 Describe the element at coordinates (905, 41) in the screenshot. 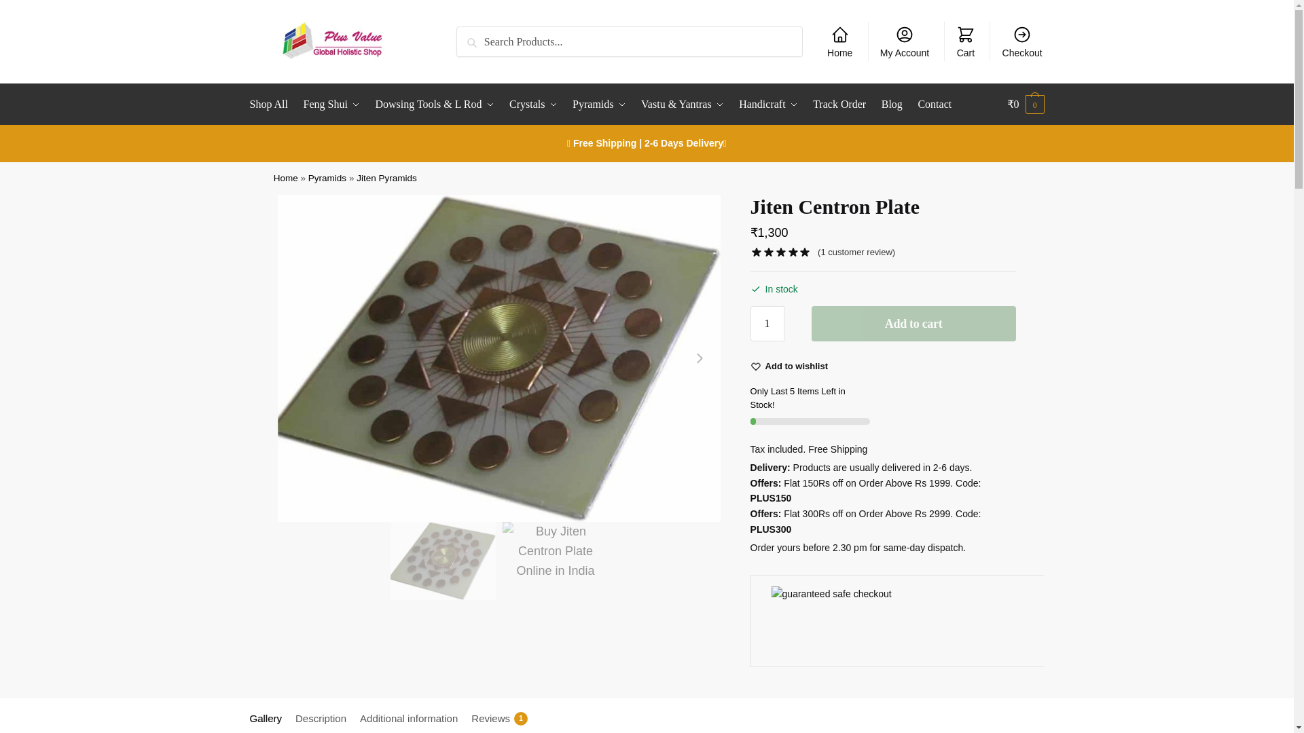

I see `My Account` at that location.